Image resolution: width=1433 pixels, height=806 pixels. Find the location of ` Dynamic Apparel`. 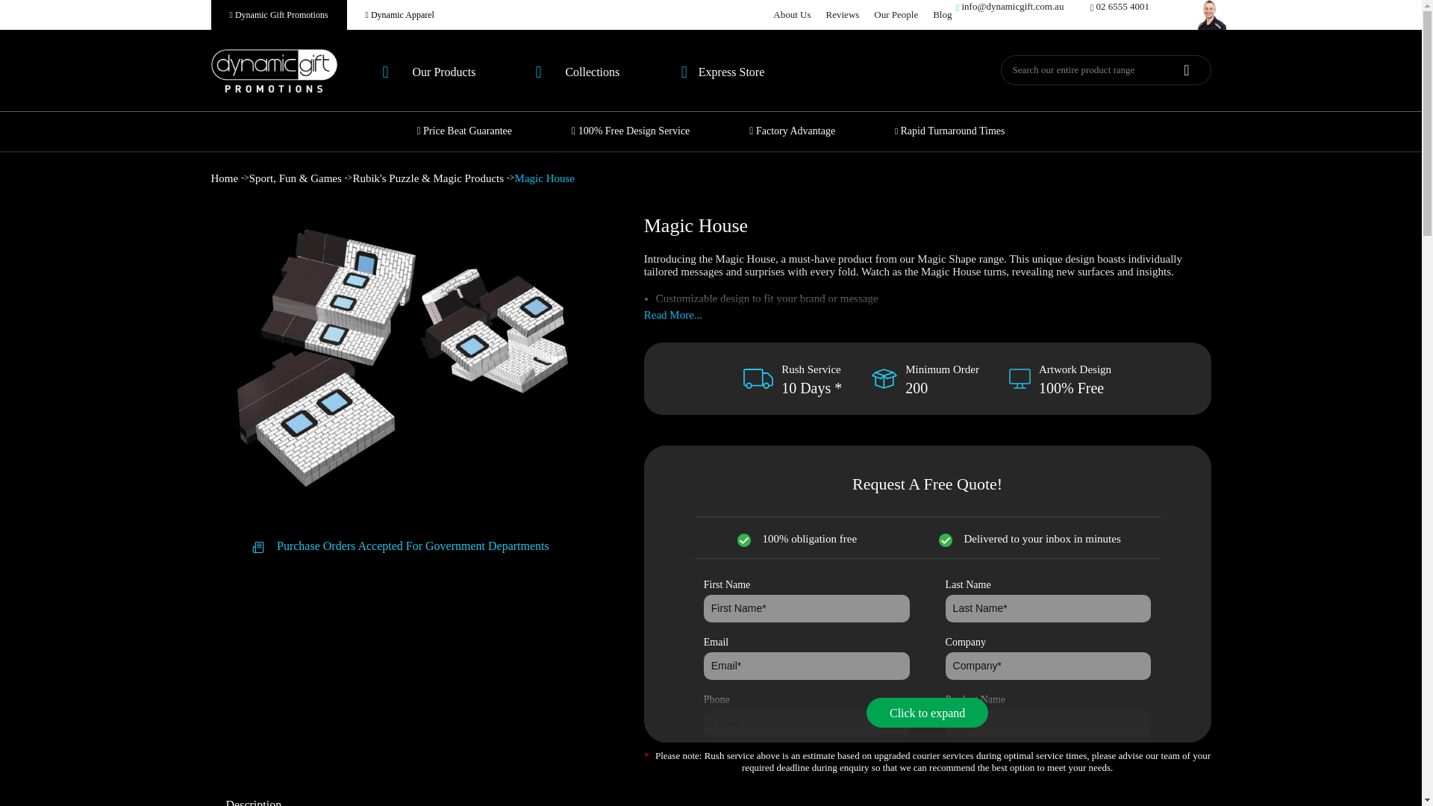

 Dynamic Apparel is located at coordinates (399, 15).